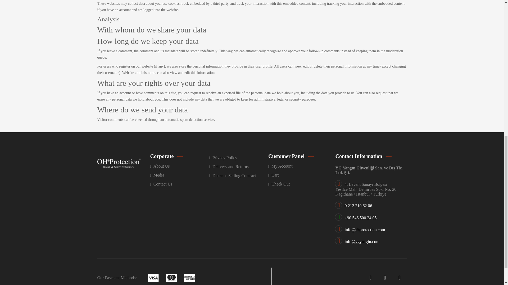 The height and width of the screenshot is (285, 508). I want to click on Instagram, so click(399, 278).